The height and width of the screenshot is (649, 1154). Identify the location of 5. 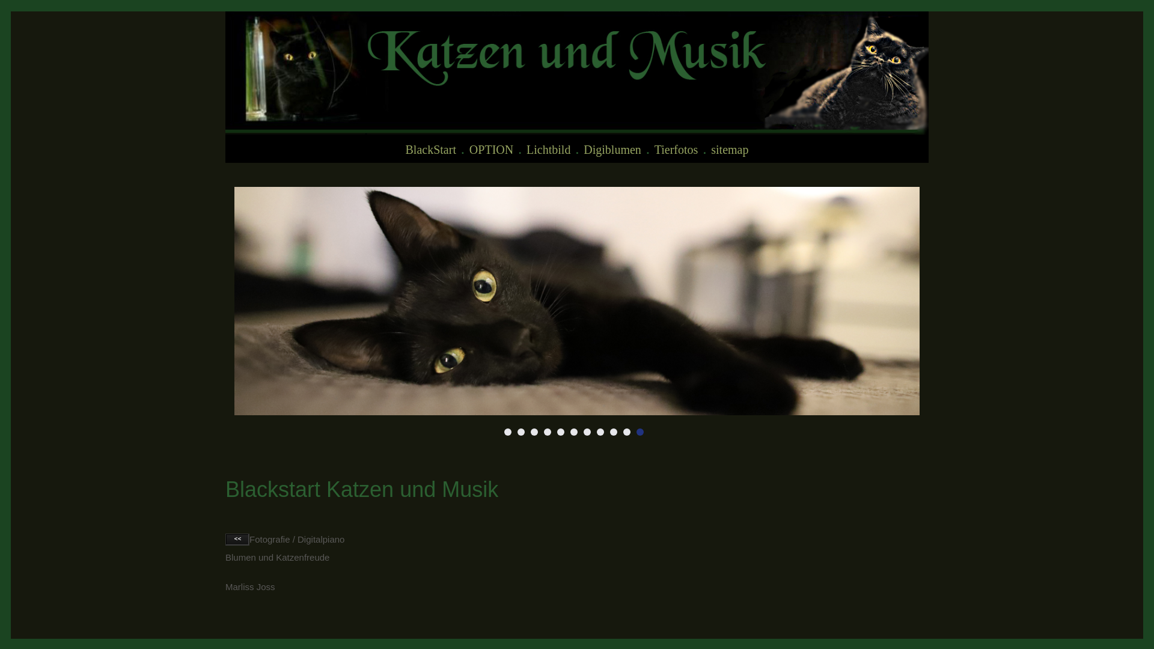
(561, 432).